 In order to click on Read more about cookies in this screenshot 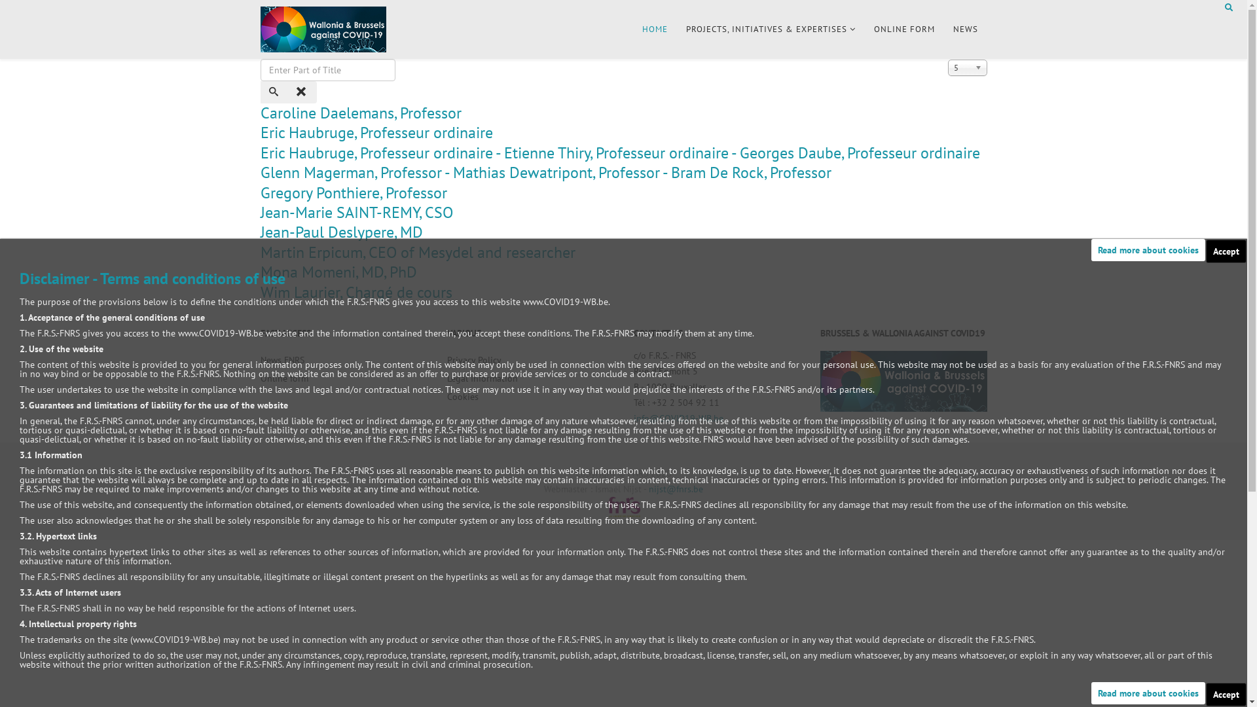, I will do `click(1148, 251)`.